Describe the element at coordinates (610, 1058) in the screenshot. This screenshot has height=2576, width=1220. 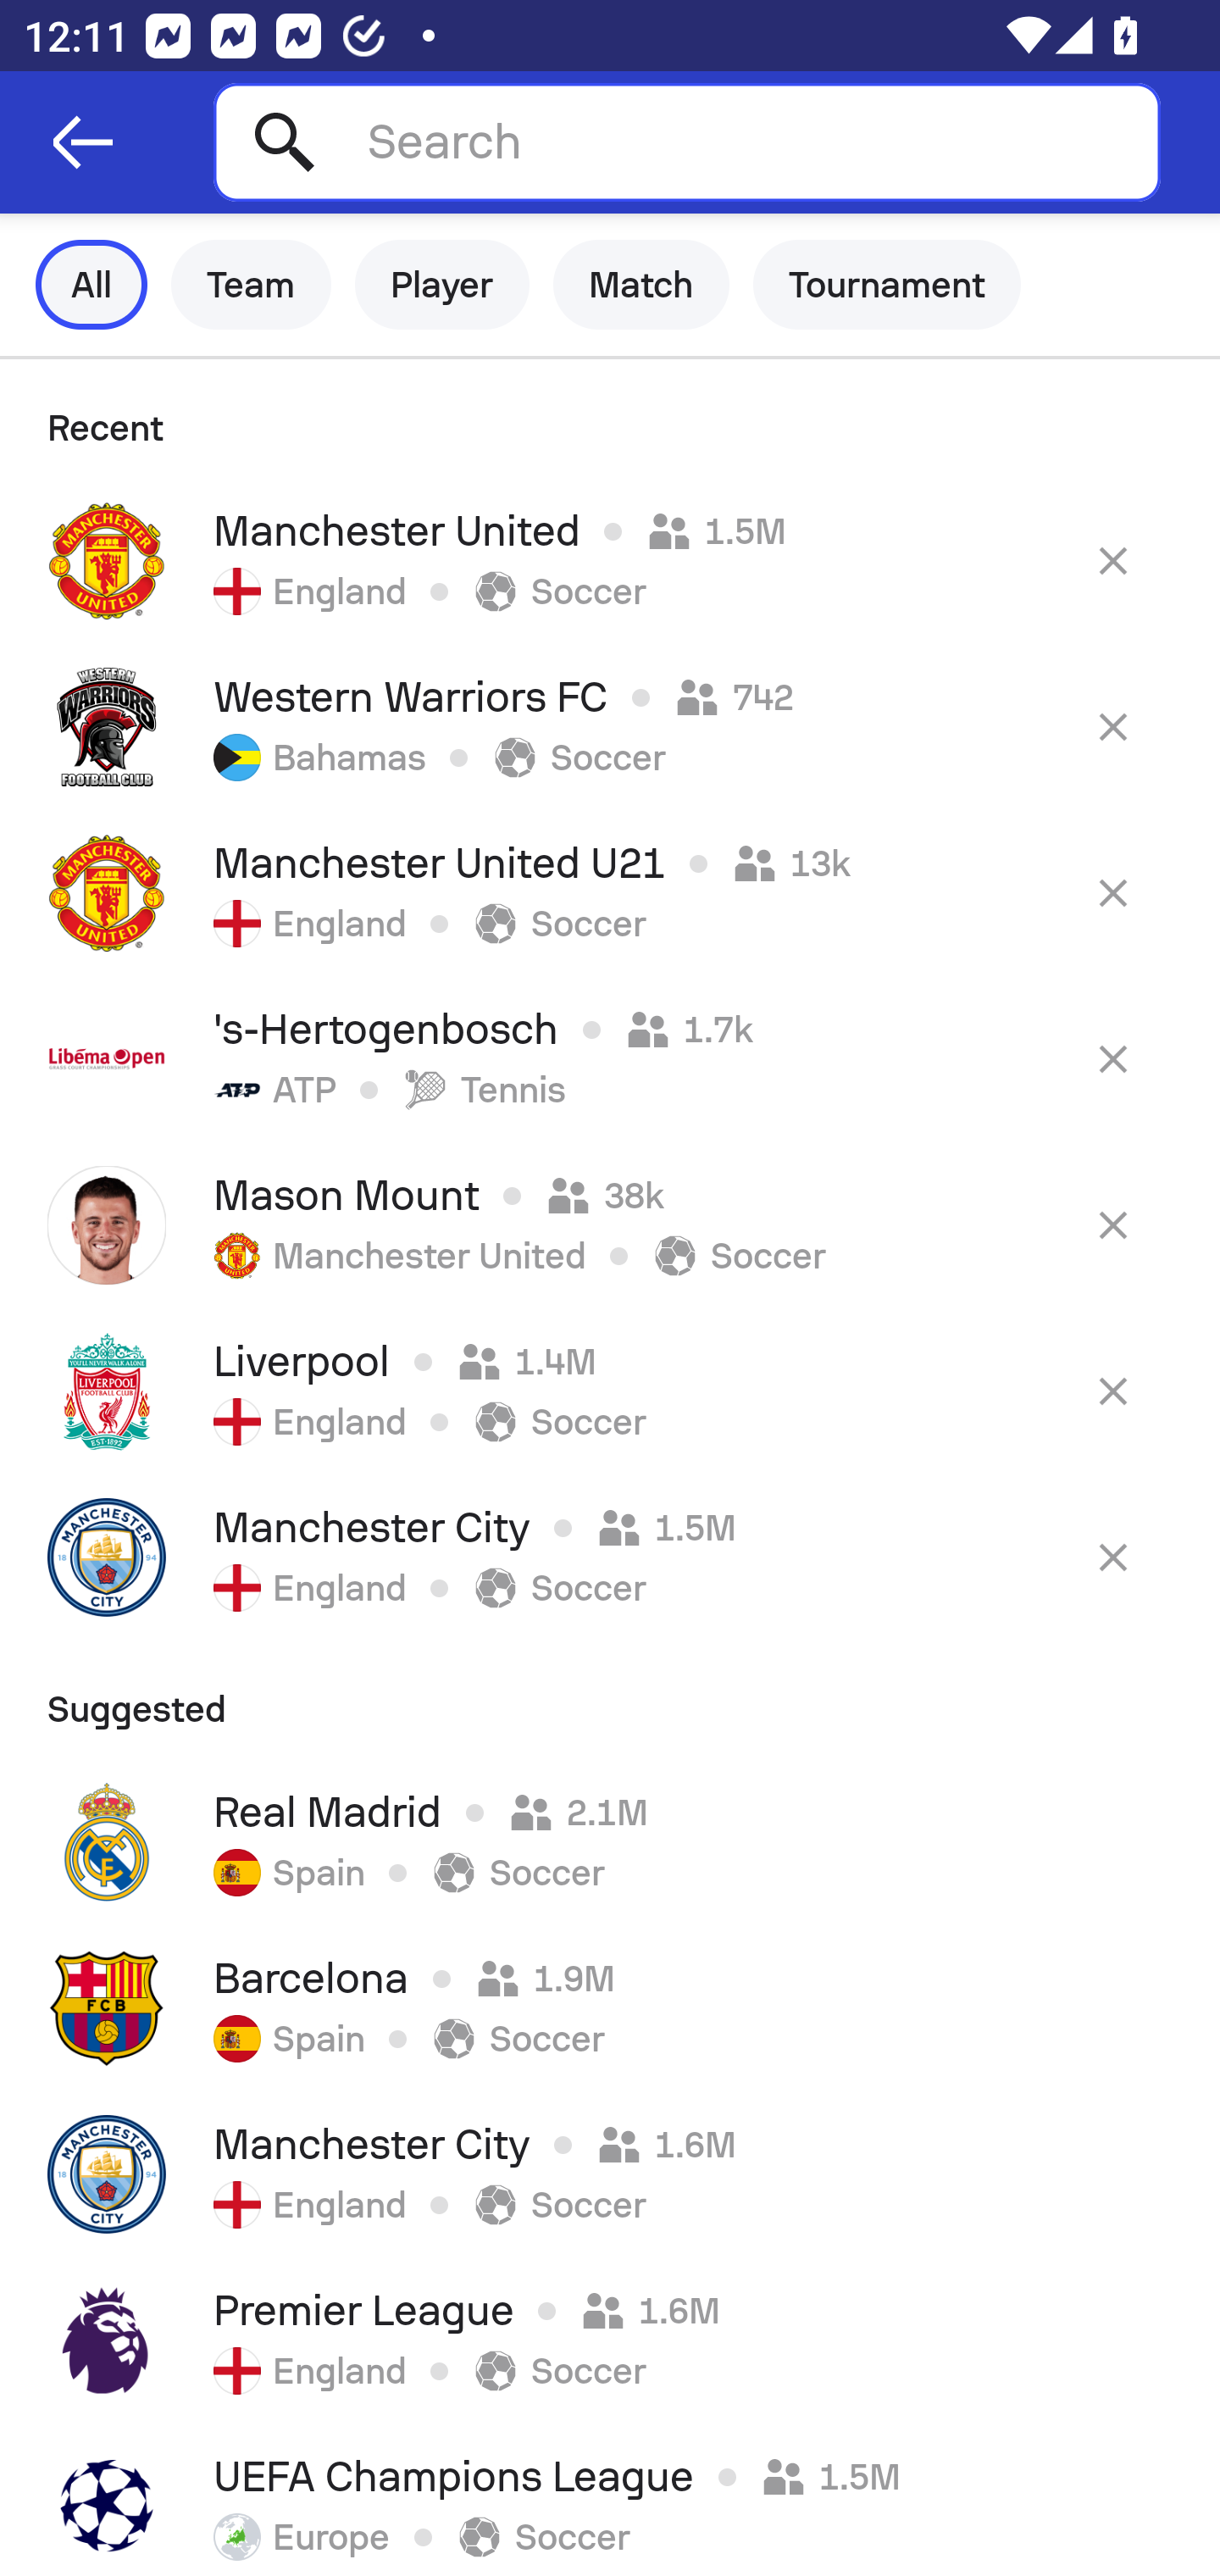
I see `'s-Hertogenbosch 1.7k ATP Tennis` at that location.